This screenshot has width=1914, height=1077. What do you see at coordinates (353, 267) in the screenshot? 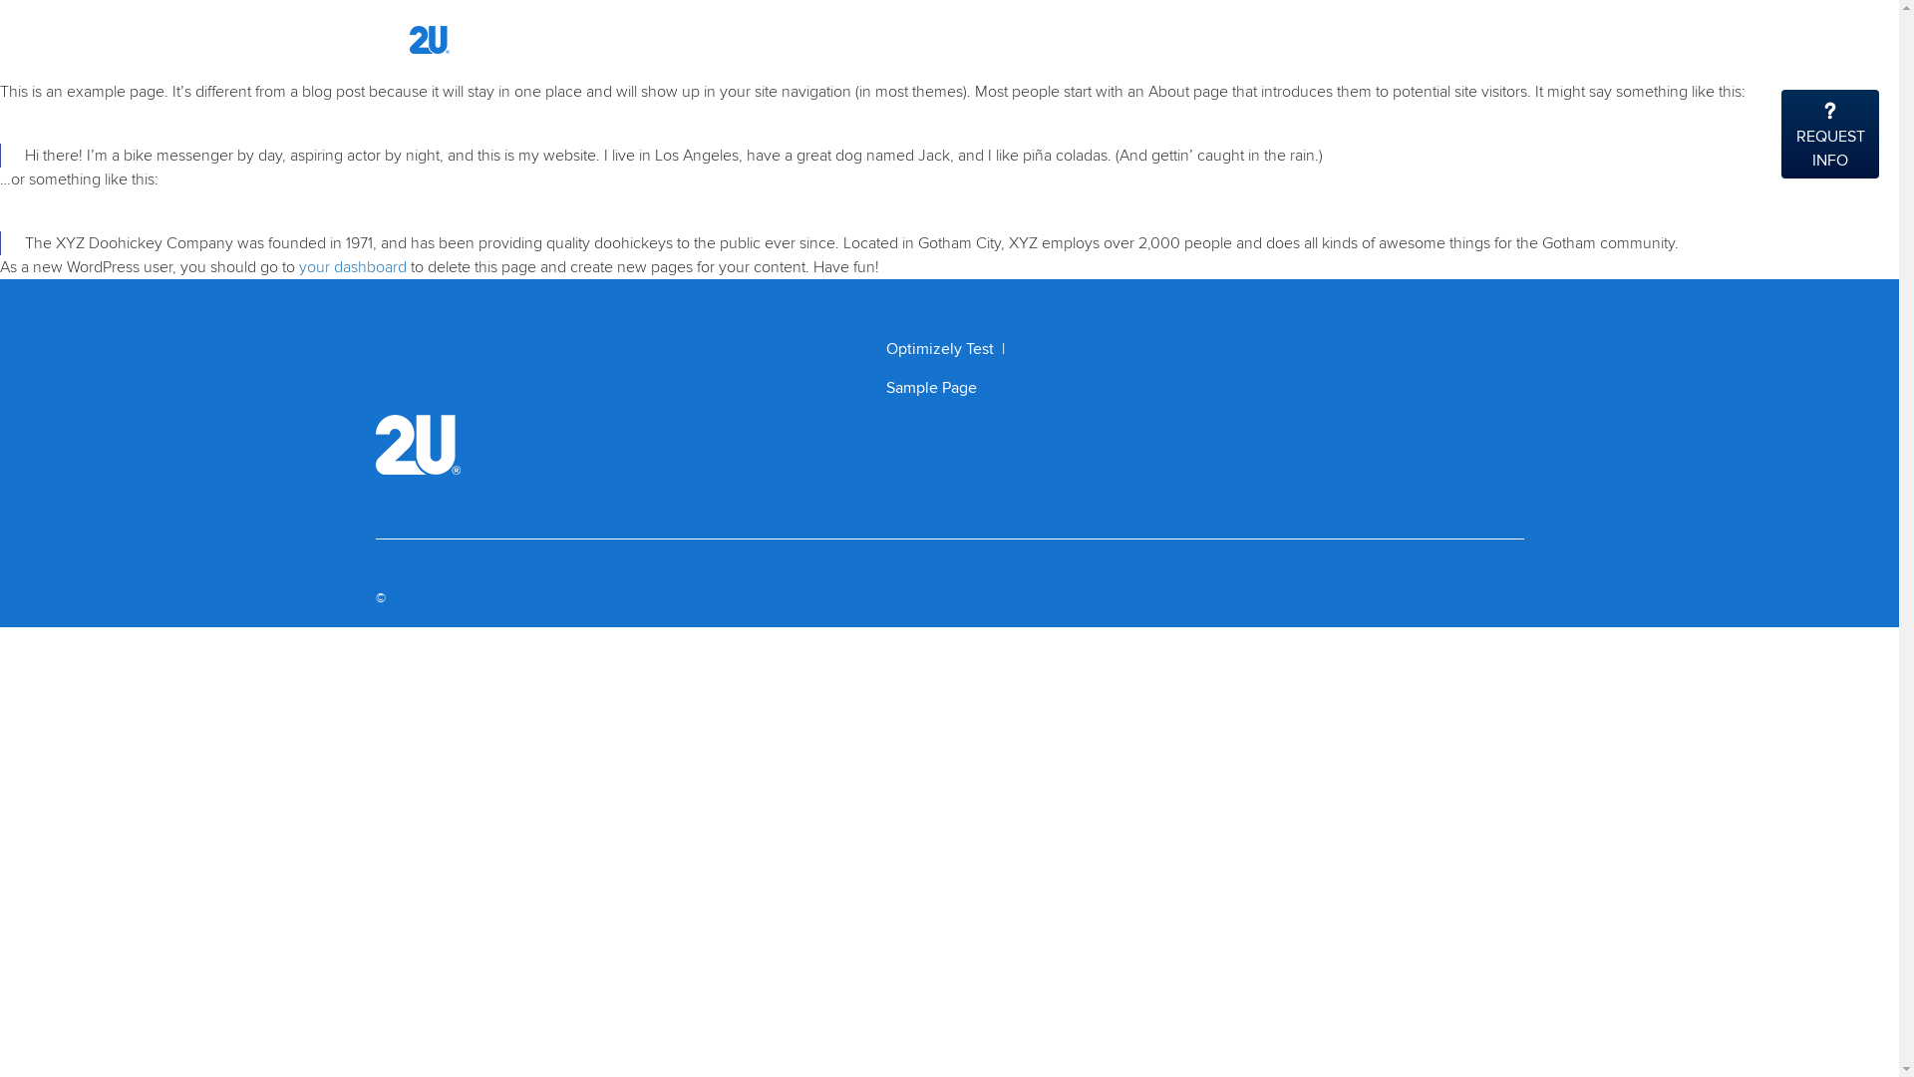
I see `your dashboard` at bounding box center [353, 267].